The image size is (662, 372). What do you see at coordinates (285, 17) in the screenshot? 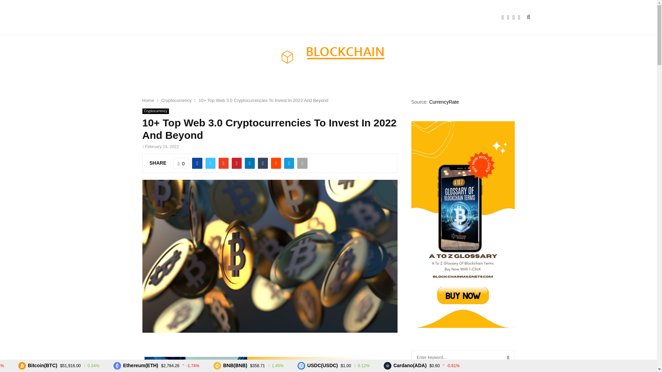
I see `BITCOIN` at bounding box center [285, 17].